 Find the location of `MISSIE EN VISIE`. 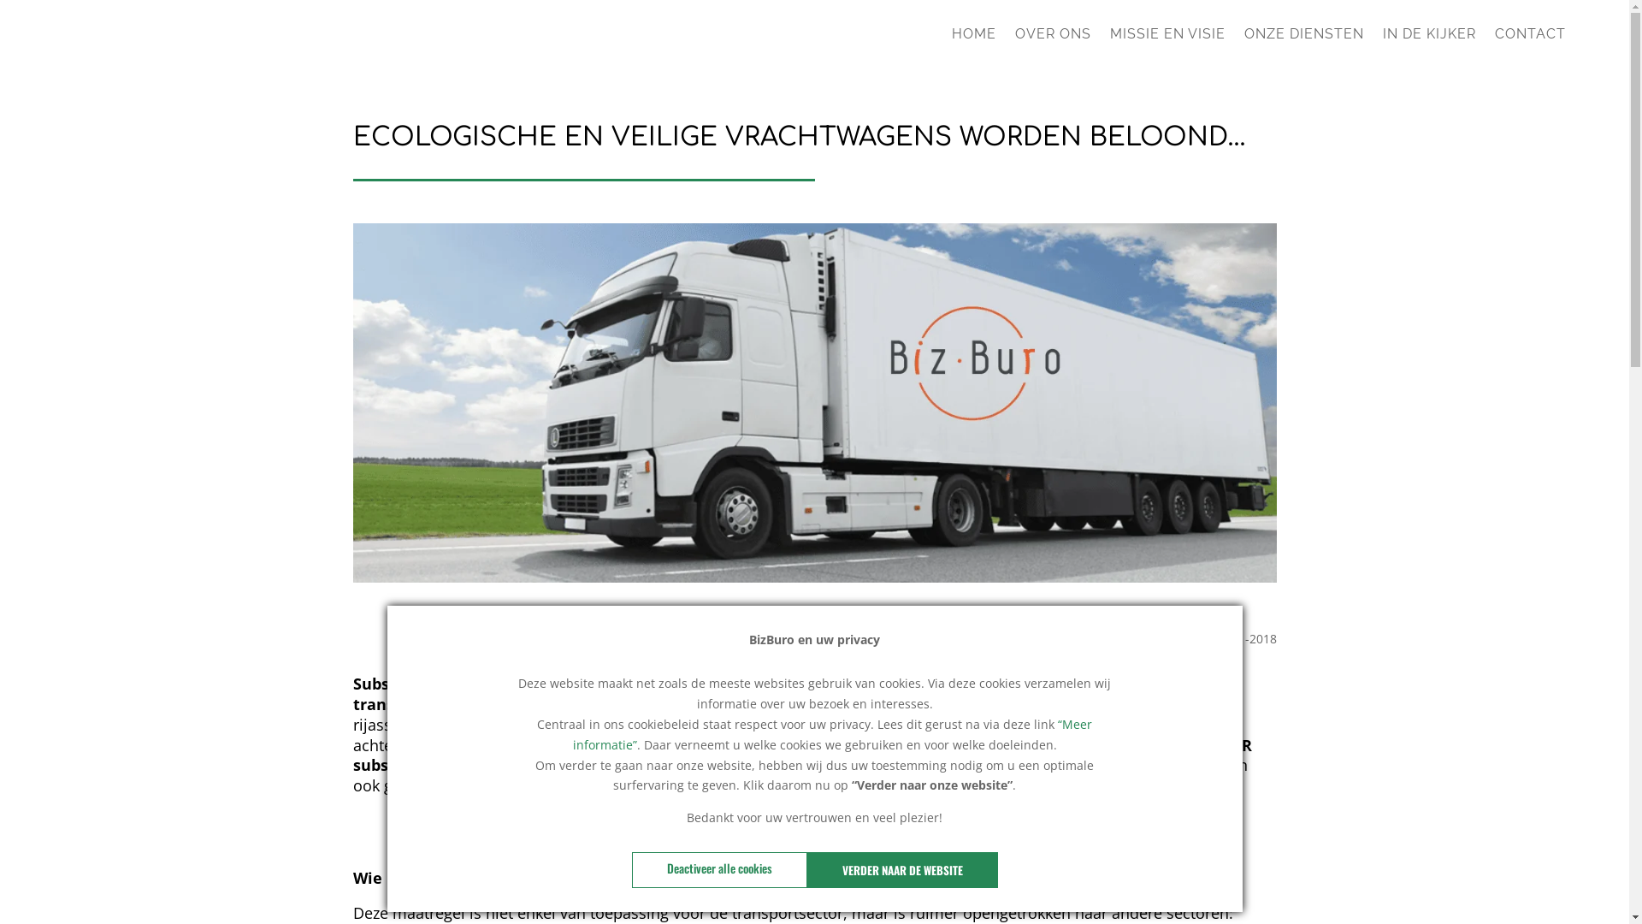

MISSIE EN VISIE is located at coordinates (1168, 41).